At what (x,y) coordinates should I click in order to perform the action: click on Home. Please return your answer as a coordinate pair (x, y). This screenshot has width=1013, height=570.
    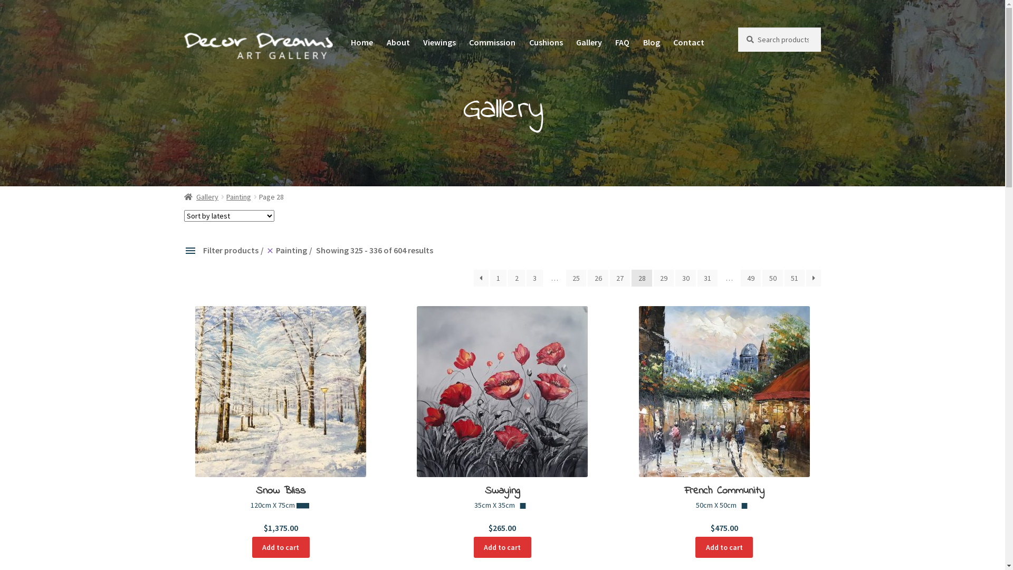
    Looking at the image, I should click on (362, 43).